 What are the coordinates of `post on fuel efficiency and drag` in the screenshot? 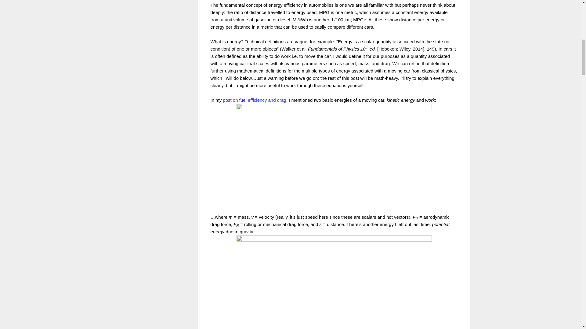 It's located at (254, 100).